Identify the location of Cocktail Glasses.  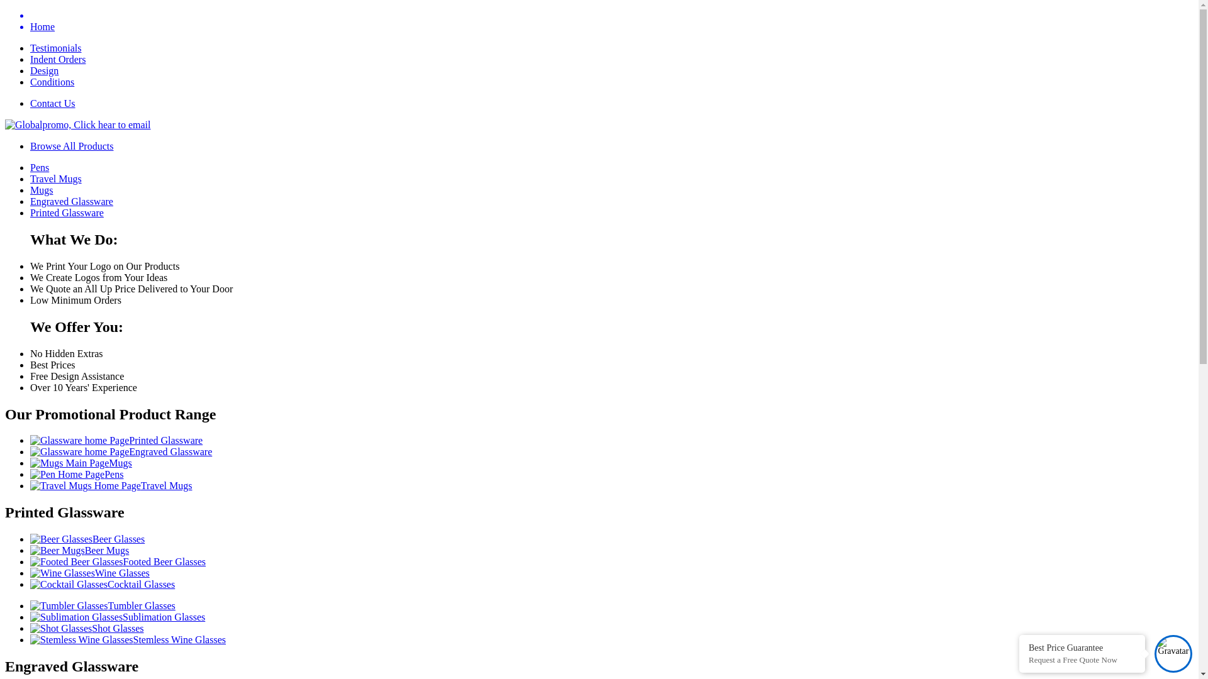
(103, 585).